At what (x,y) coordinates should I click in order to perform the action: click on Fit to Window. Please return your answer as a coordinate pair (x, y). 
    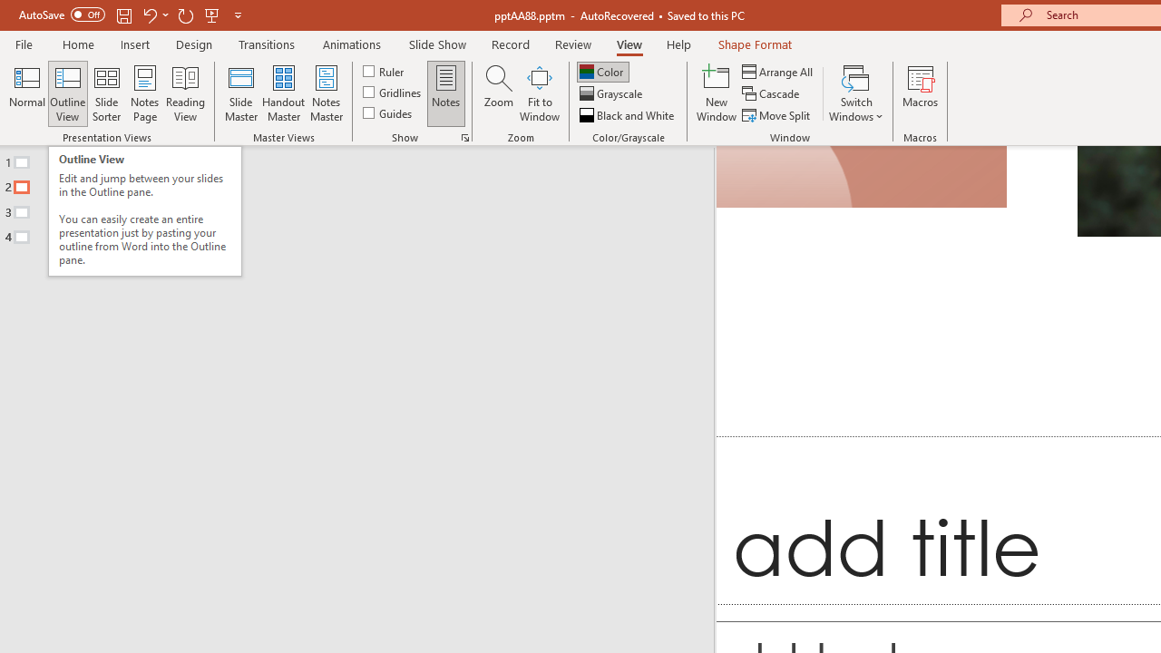
    Looking at the image, I should click on (539, 93).